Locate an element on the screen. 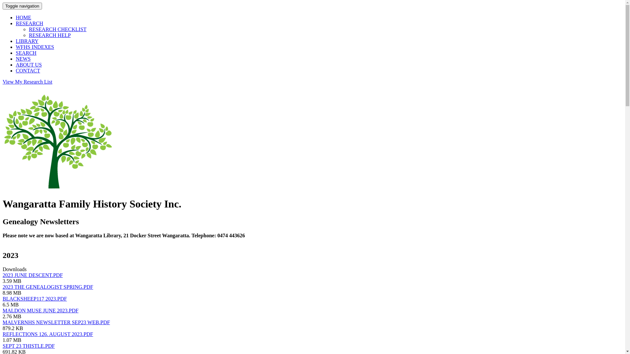 The height and width of the screenshot is (354, 630). MALVERNHS NEWSLETTER SEP23 WEB.PDF is located at coordinates (56, 323).